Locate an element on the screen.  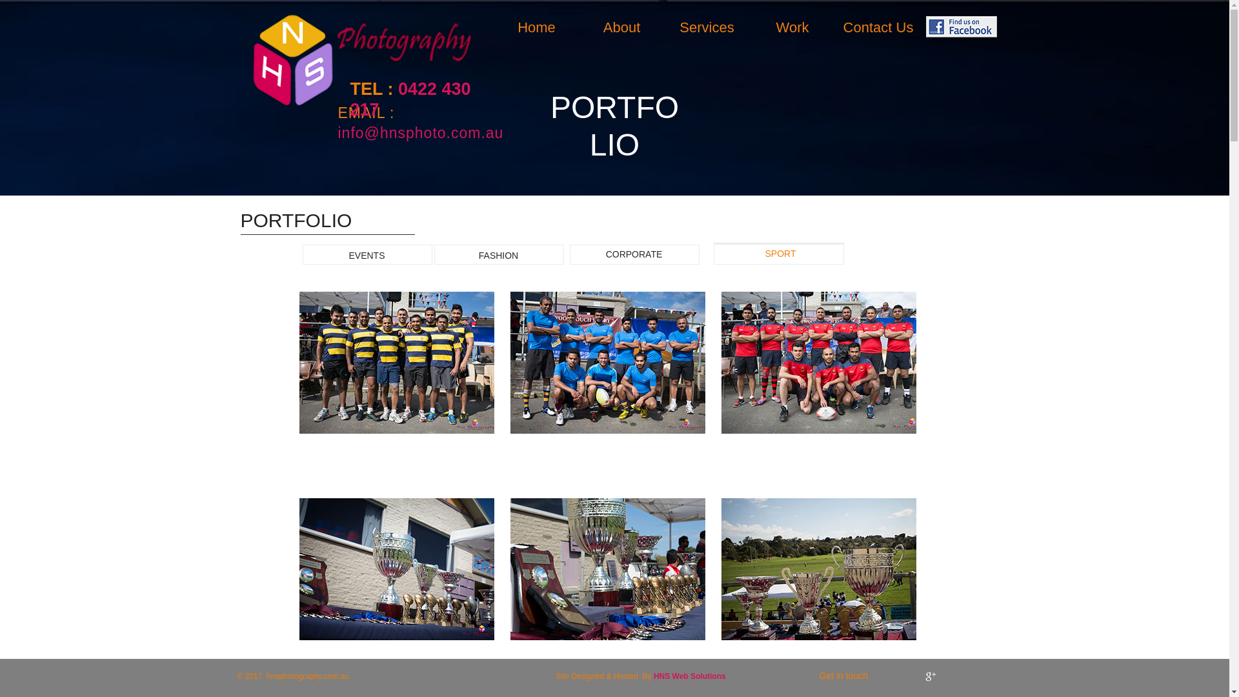
Get in touch is located at coordinates (850, 676).